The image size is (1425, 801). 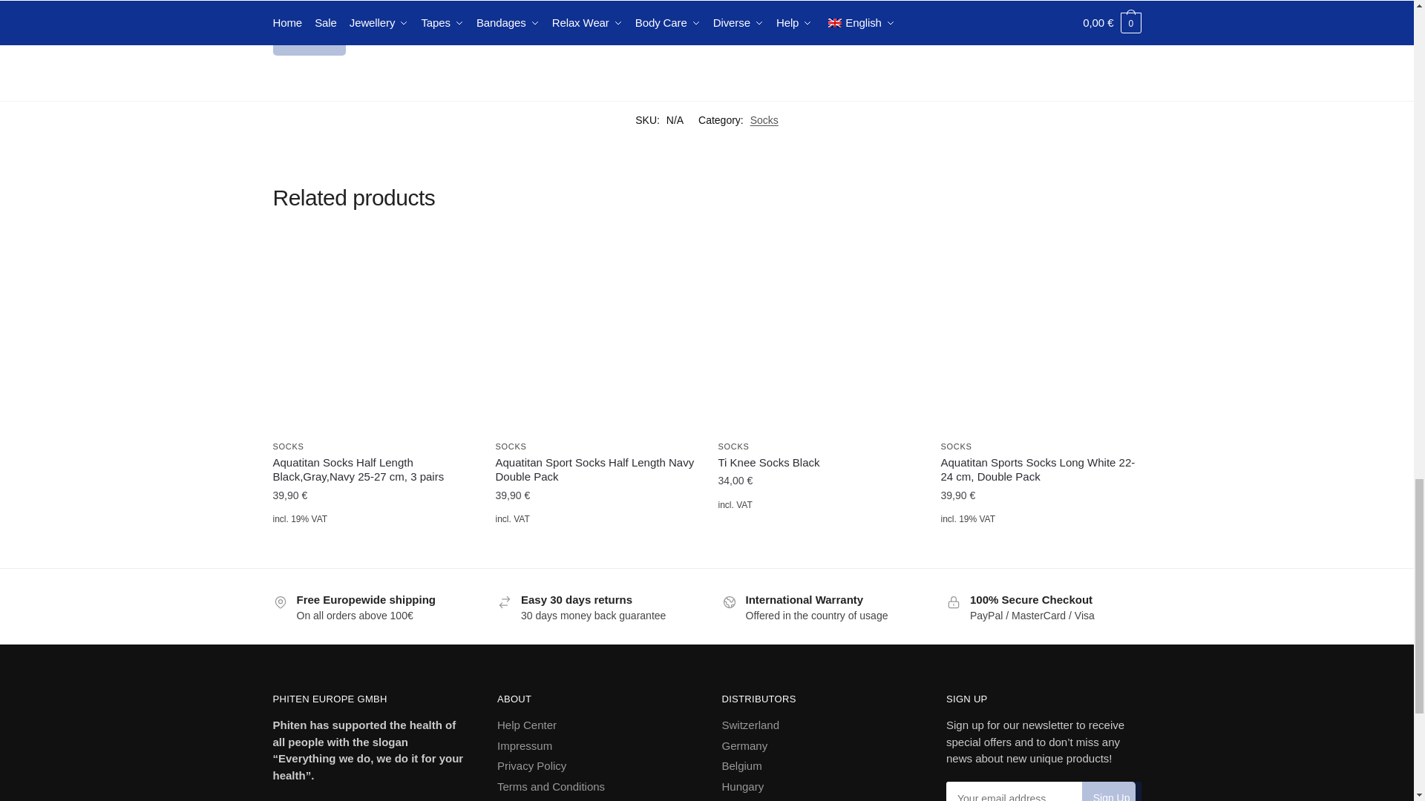 What do you see at coordinates (278, 2) in the screenshot?
I see `yes` at bounding box center [278, 2].